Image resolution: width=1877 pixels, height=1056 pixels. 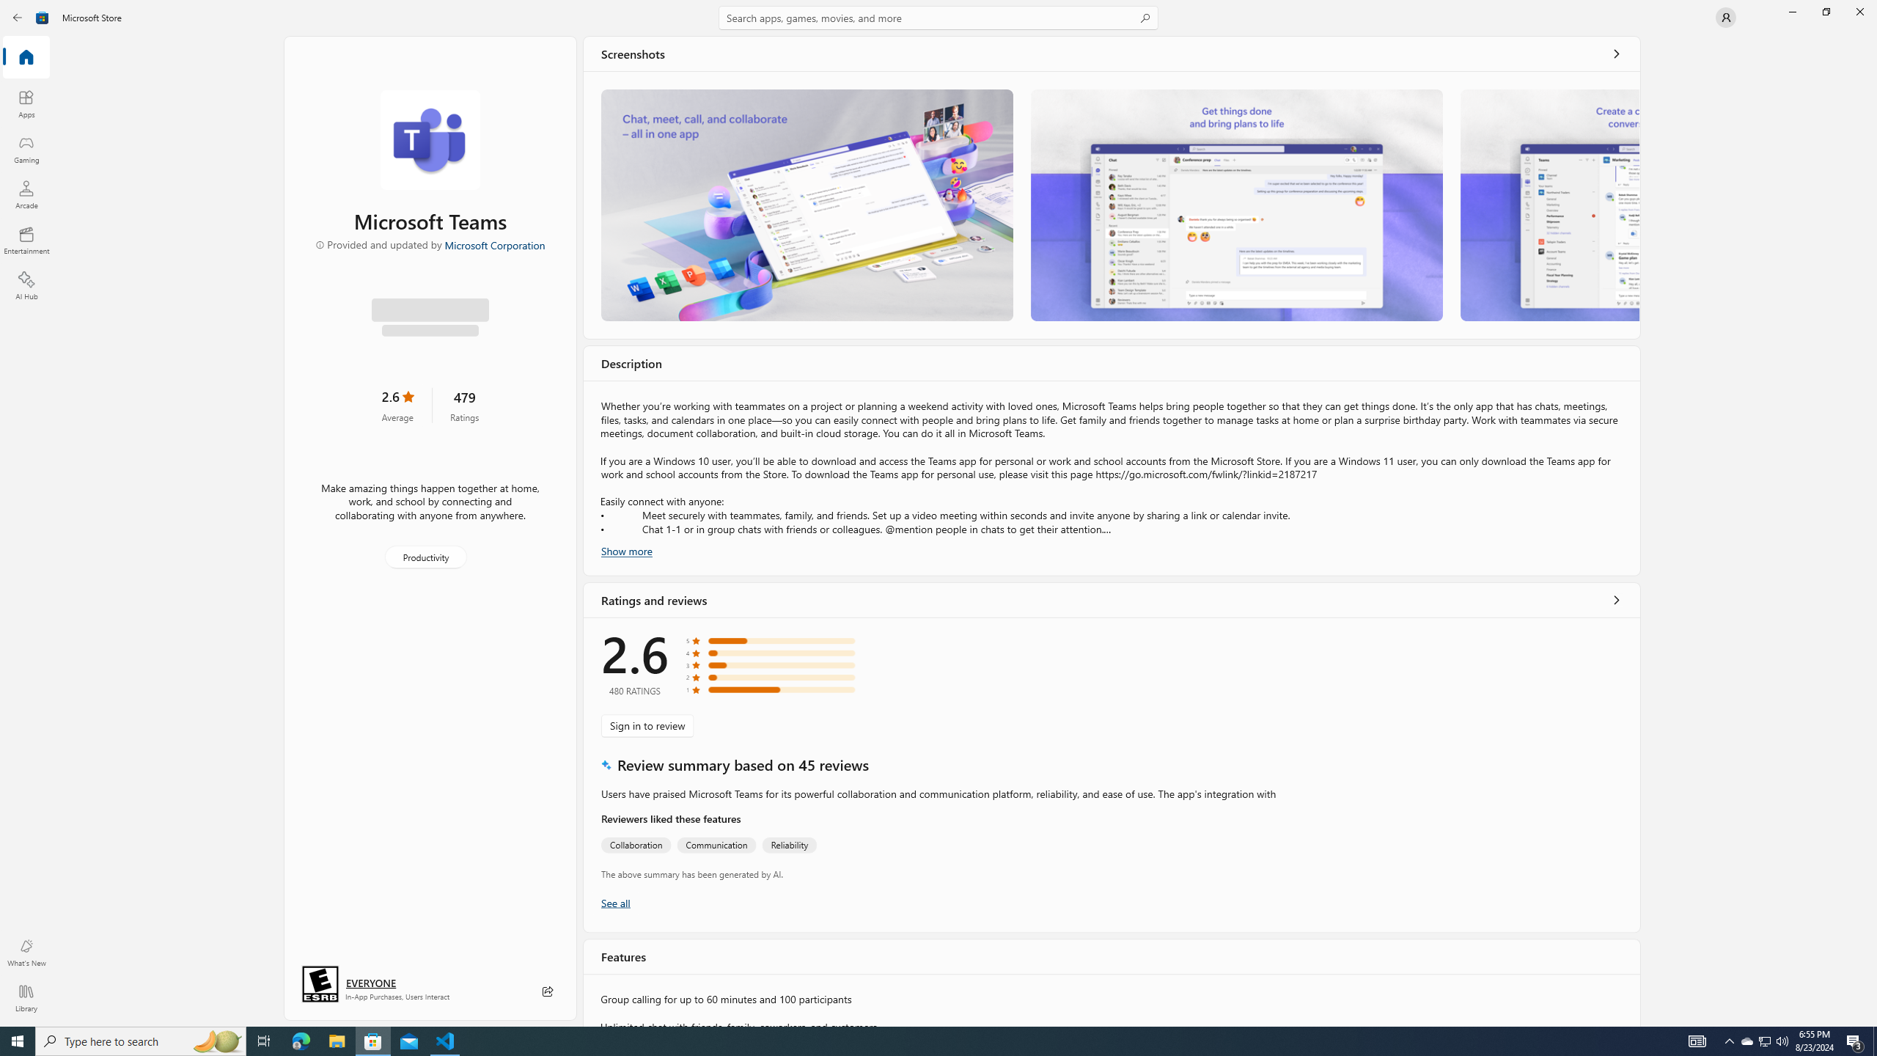 I want to click on Library, so click(x=26, y=998).